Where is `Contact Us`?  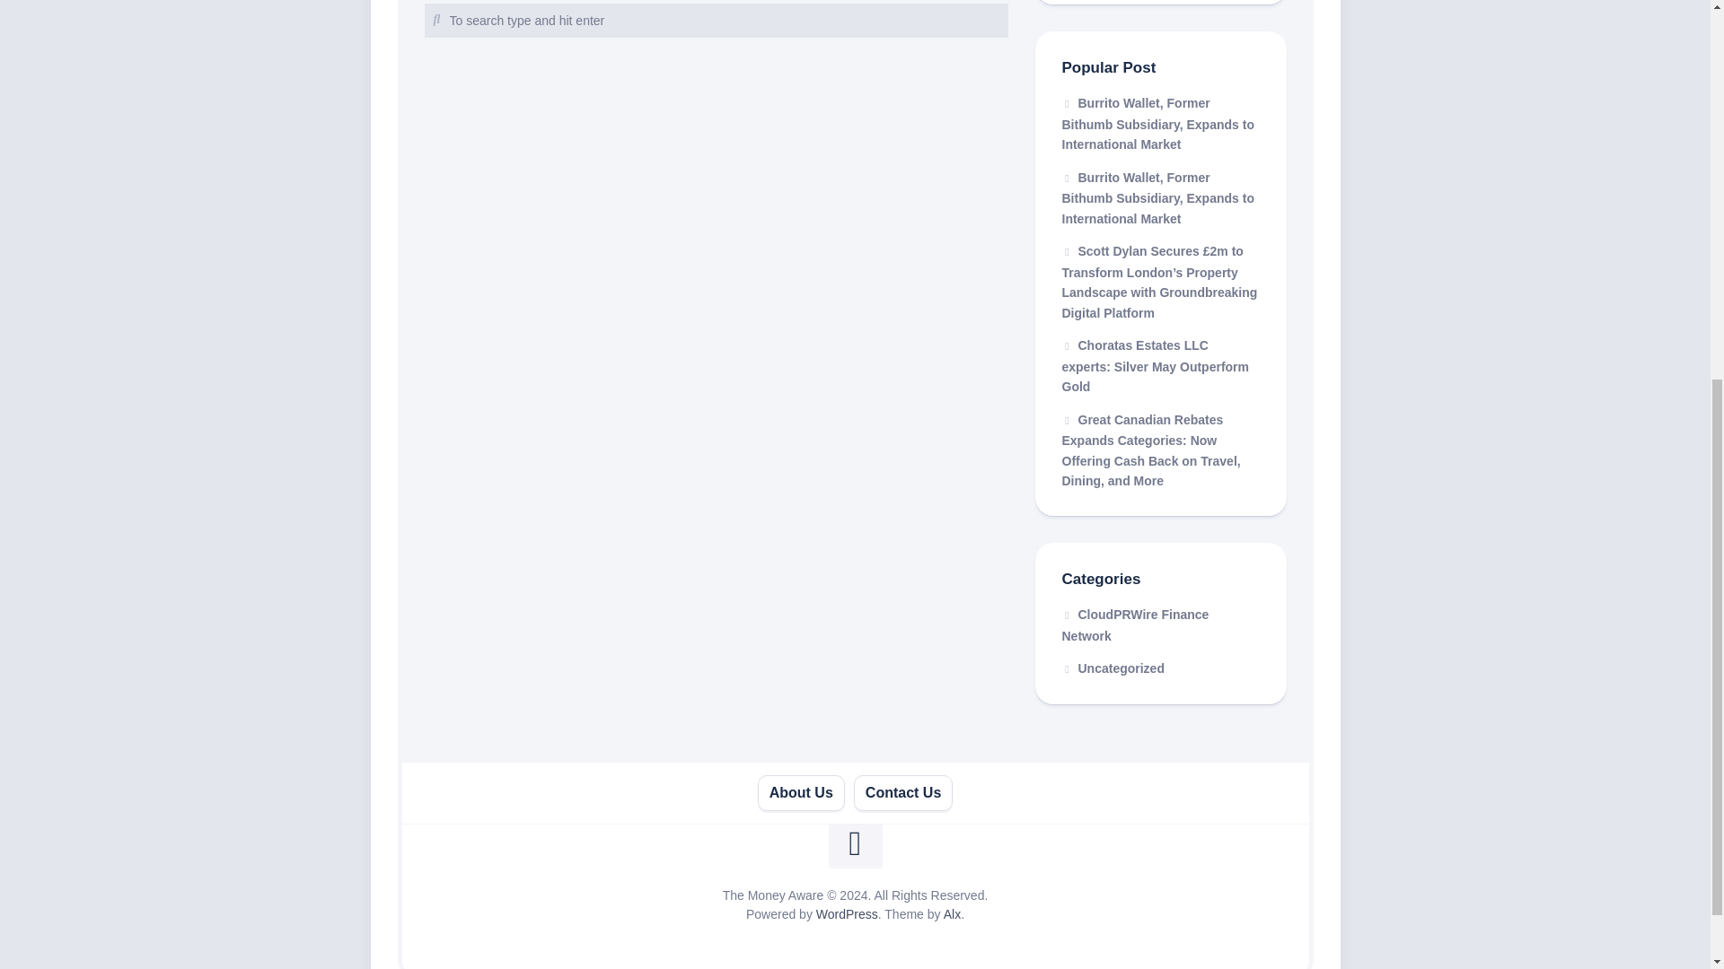 Contact Us is located at coordinates (903, 793).